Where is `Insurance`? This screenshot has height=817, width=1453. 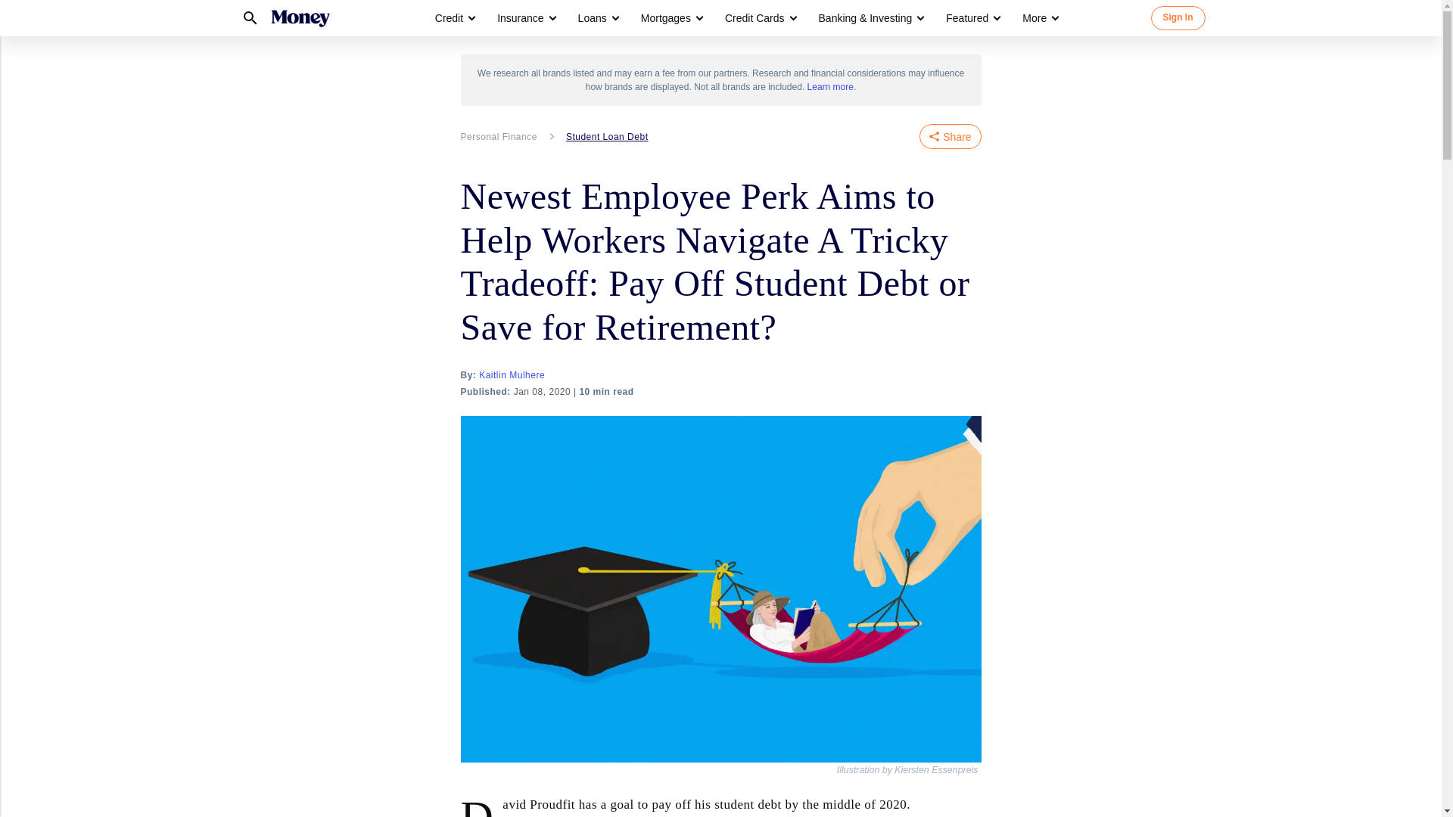 Insurance is located at coordinates (520, 18).